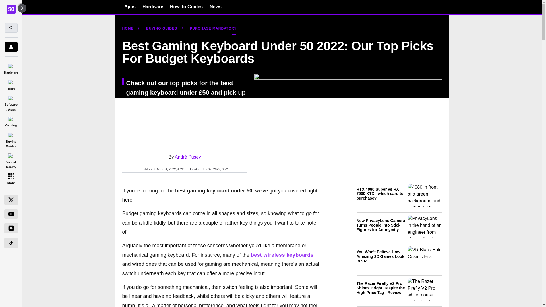 The height and width of the screenshot is (307, 546). What do you see at coordinates (216, 7) in the screenshot?
I see `News` at bounding box center [216, 7].